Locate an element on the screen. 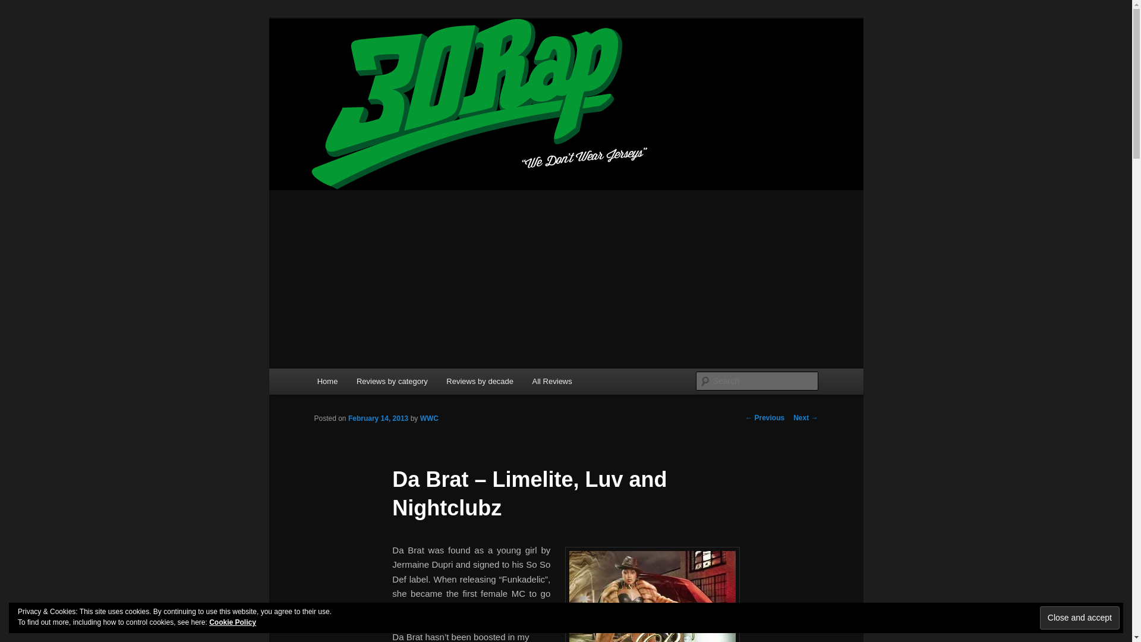  All Reviews is located at coordinates (552, 381).